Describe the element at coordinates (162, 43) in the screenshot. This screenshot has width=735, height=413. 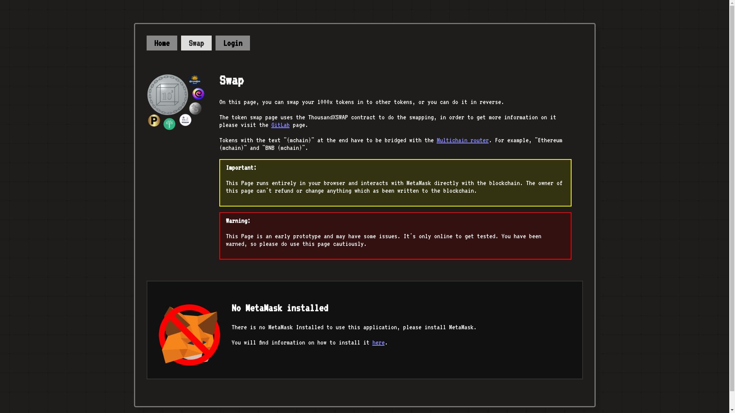
I see `Home` at that location.